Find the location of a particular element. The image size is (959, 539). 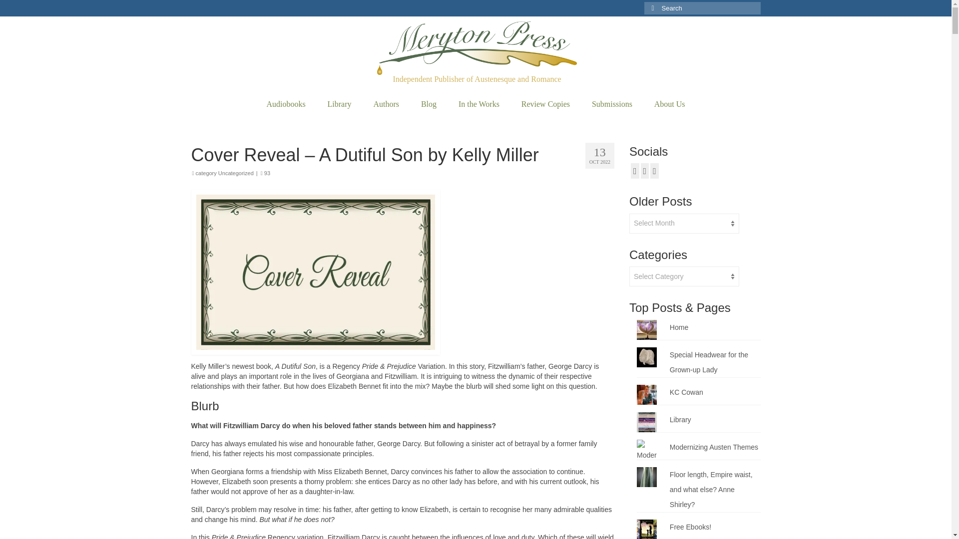

Meryton Press is located at coordinates (477, 48).